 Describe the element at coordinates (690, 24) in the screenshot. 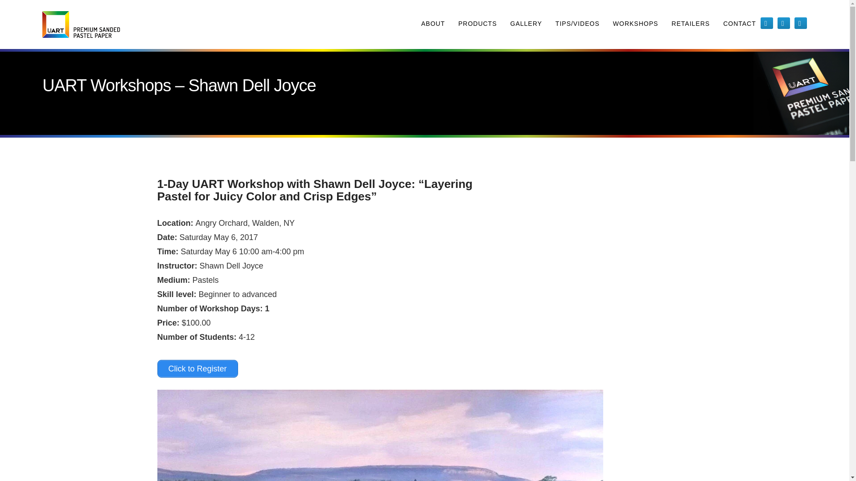

I see `RETAILERS` at that location.